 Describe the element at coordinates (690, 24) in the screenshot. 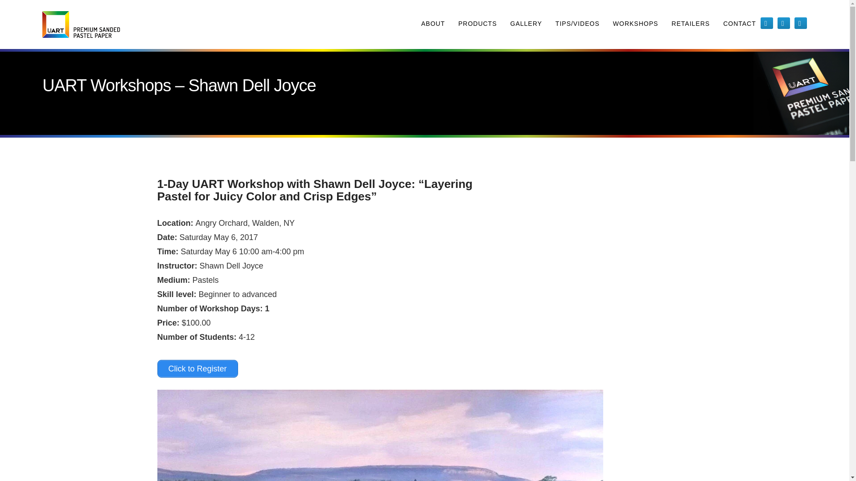

I see `RETAILERS` at that location.